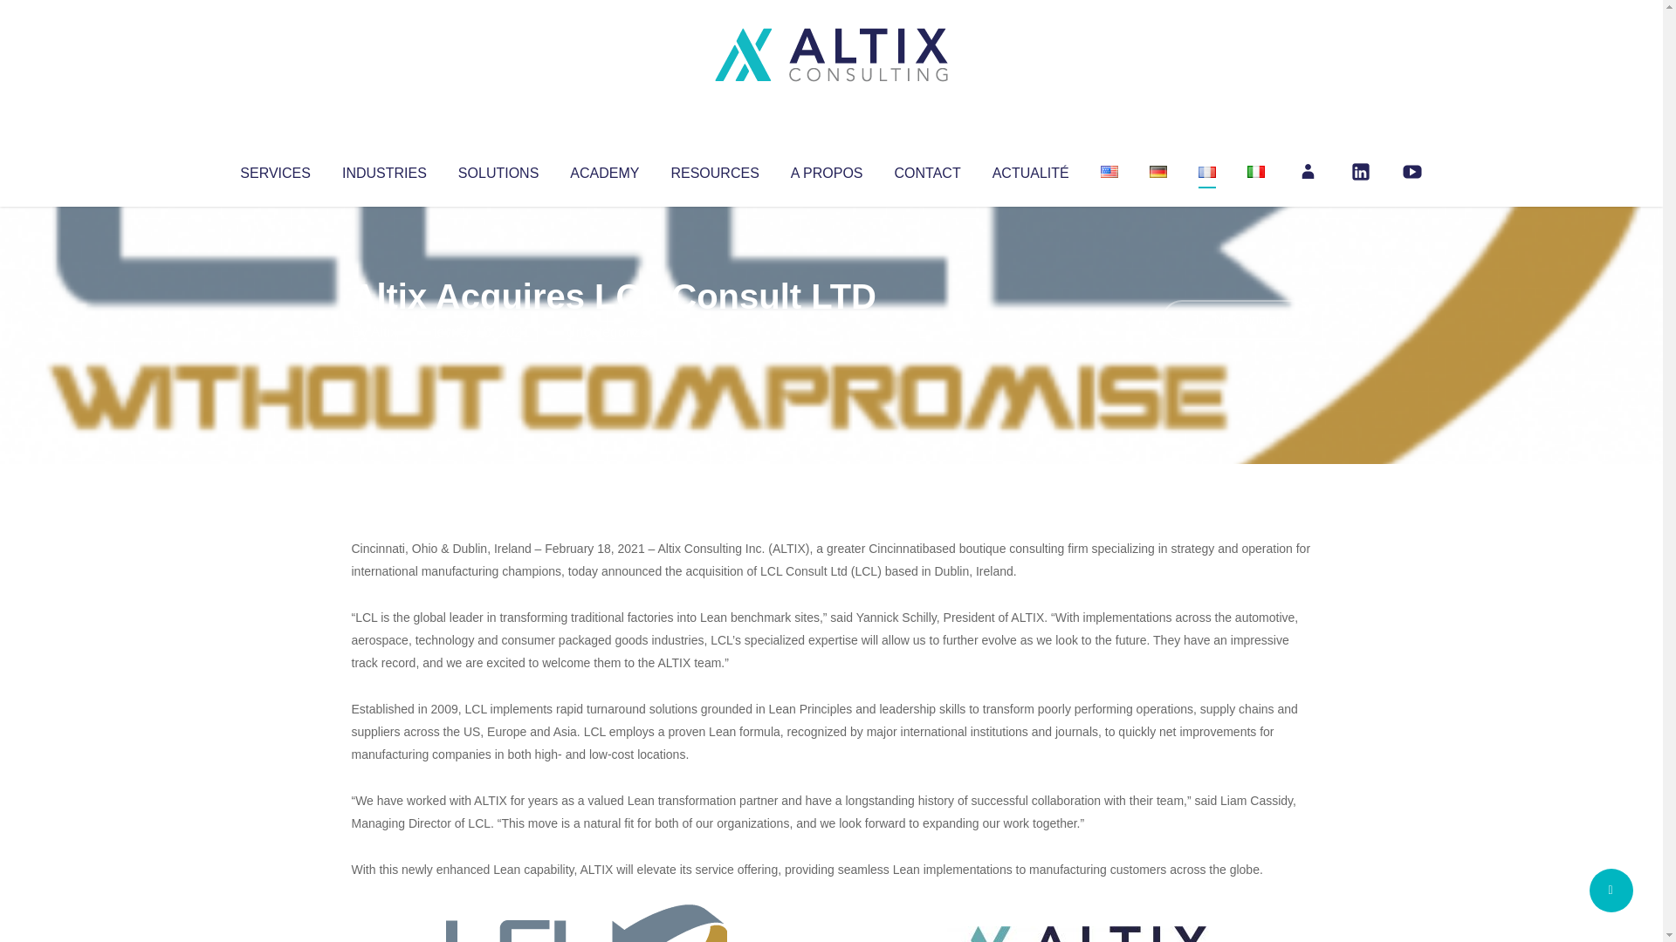  I want to click on ACADEMY, so click(604, 169).